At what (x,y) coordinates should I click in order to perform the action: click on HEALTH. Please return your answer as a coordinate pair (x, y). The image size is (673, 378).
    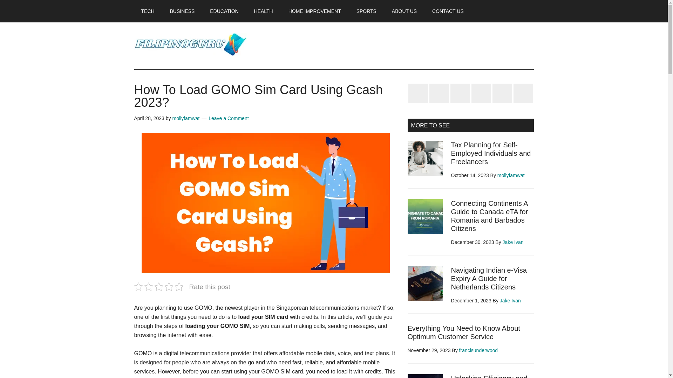
    Looking at the image, I should click on (263, 11).